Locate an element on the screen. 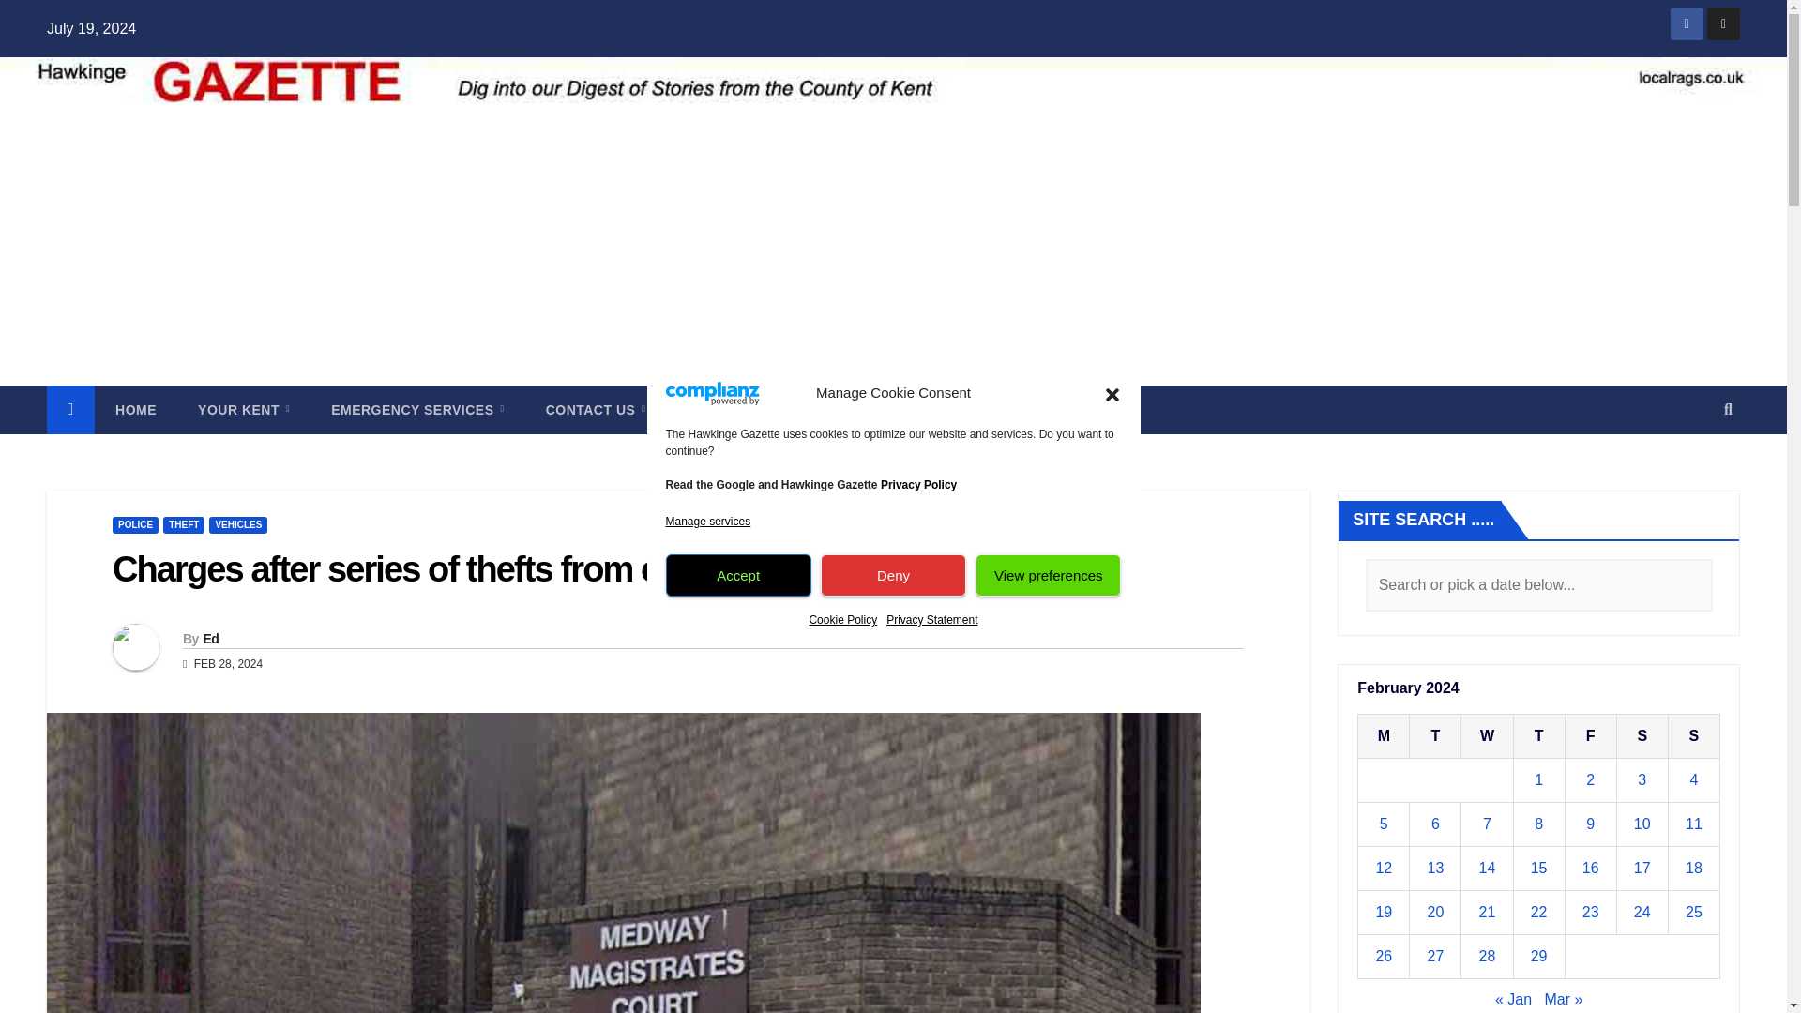  View preferences is located at coordinates (1048, 575).